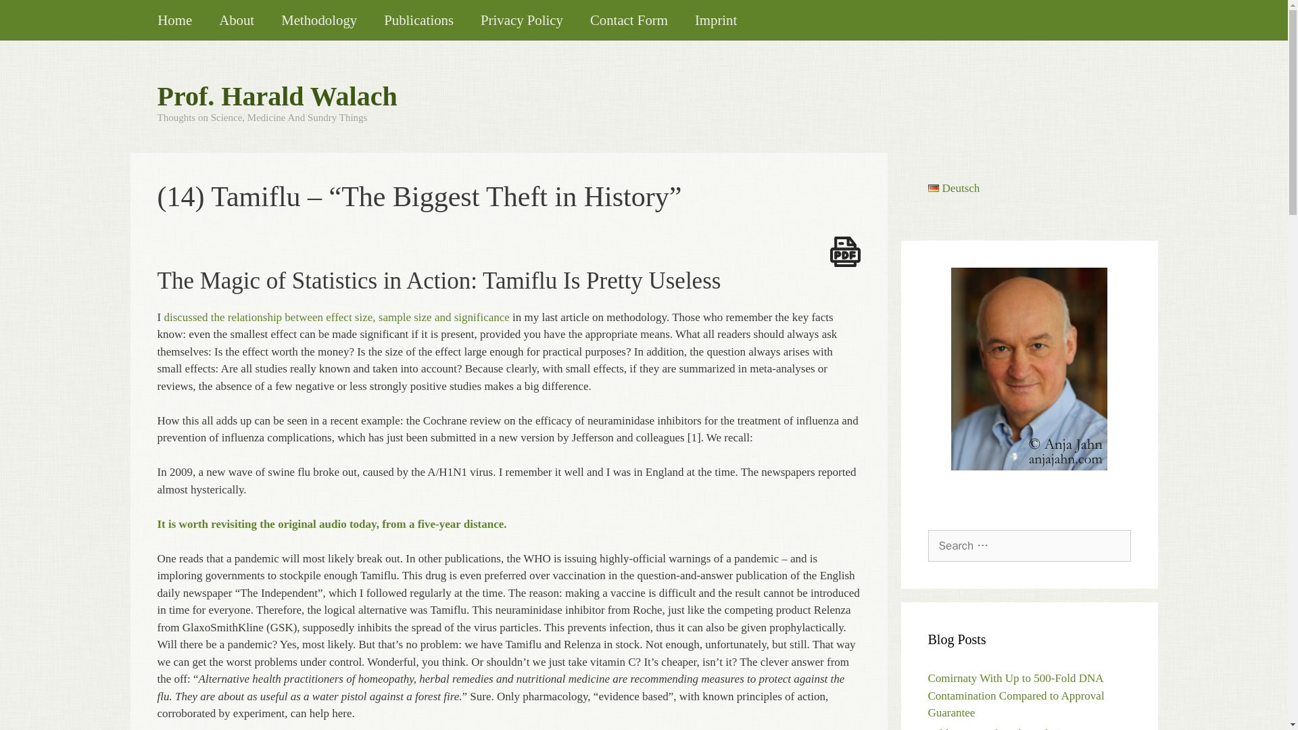 The height and width of the screenshot is (730, 1298). Describe the element at coordinates (174, 20) in the screenshot. I see `Home` at that location.